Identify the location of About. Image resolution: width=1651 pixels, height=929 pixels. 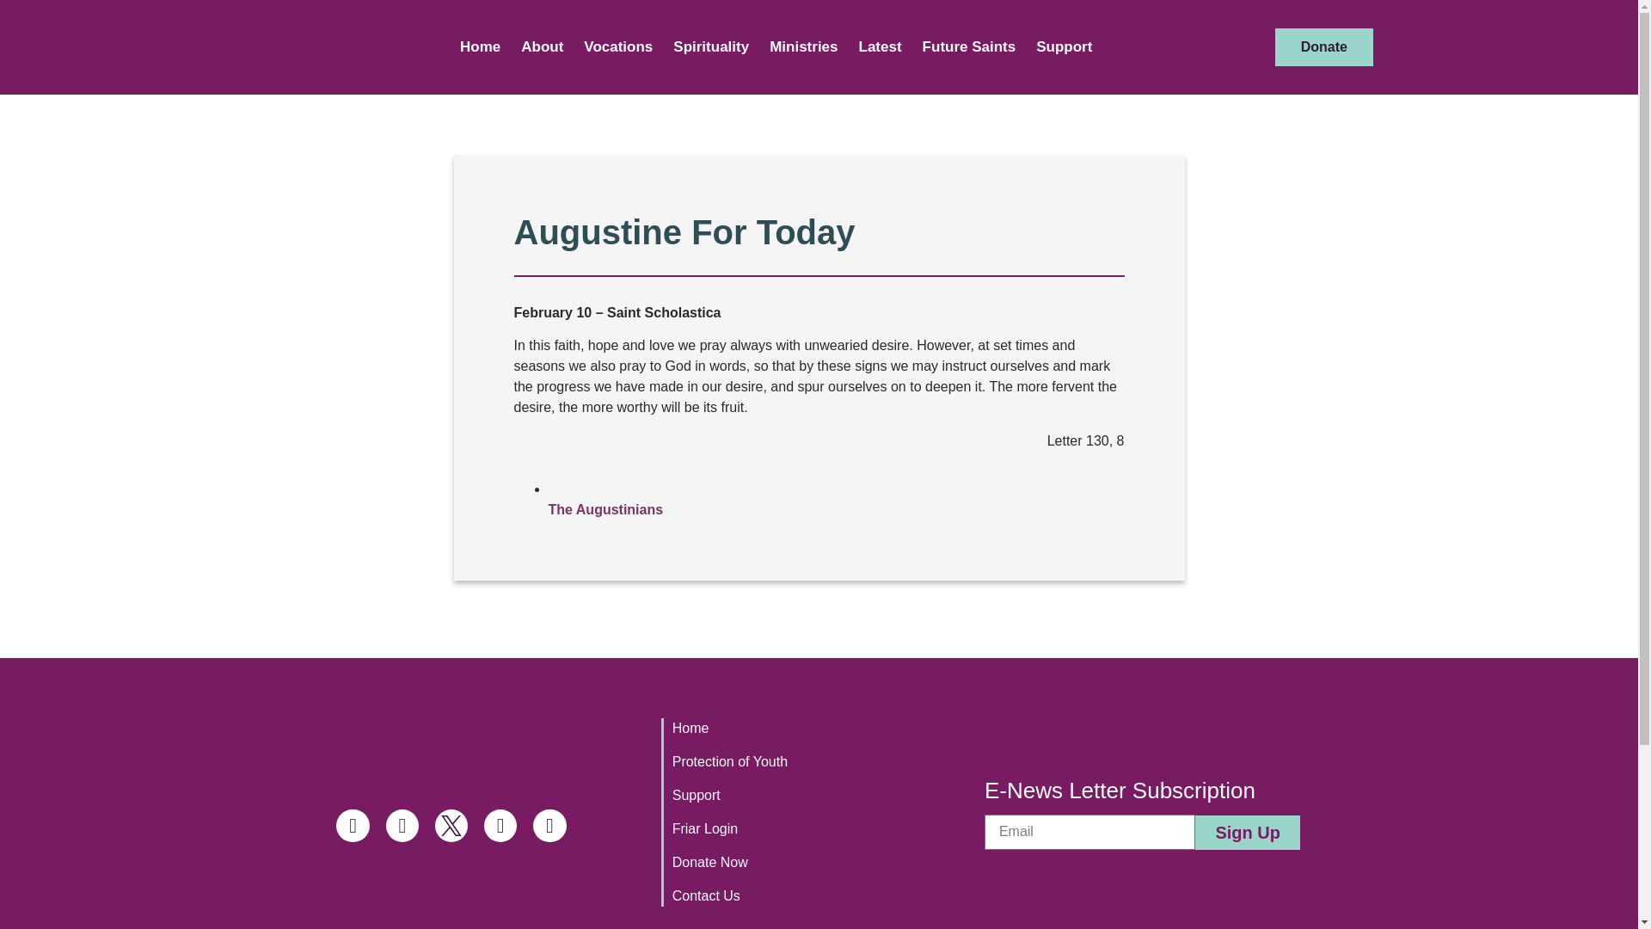
(542, 46).